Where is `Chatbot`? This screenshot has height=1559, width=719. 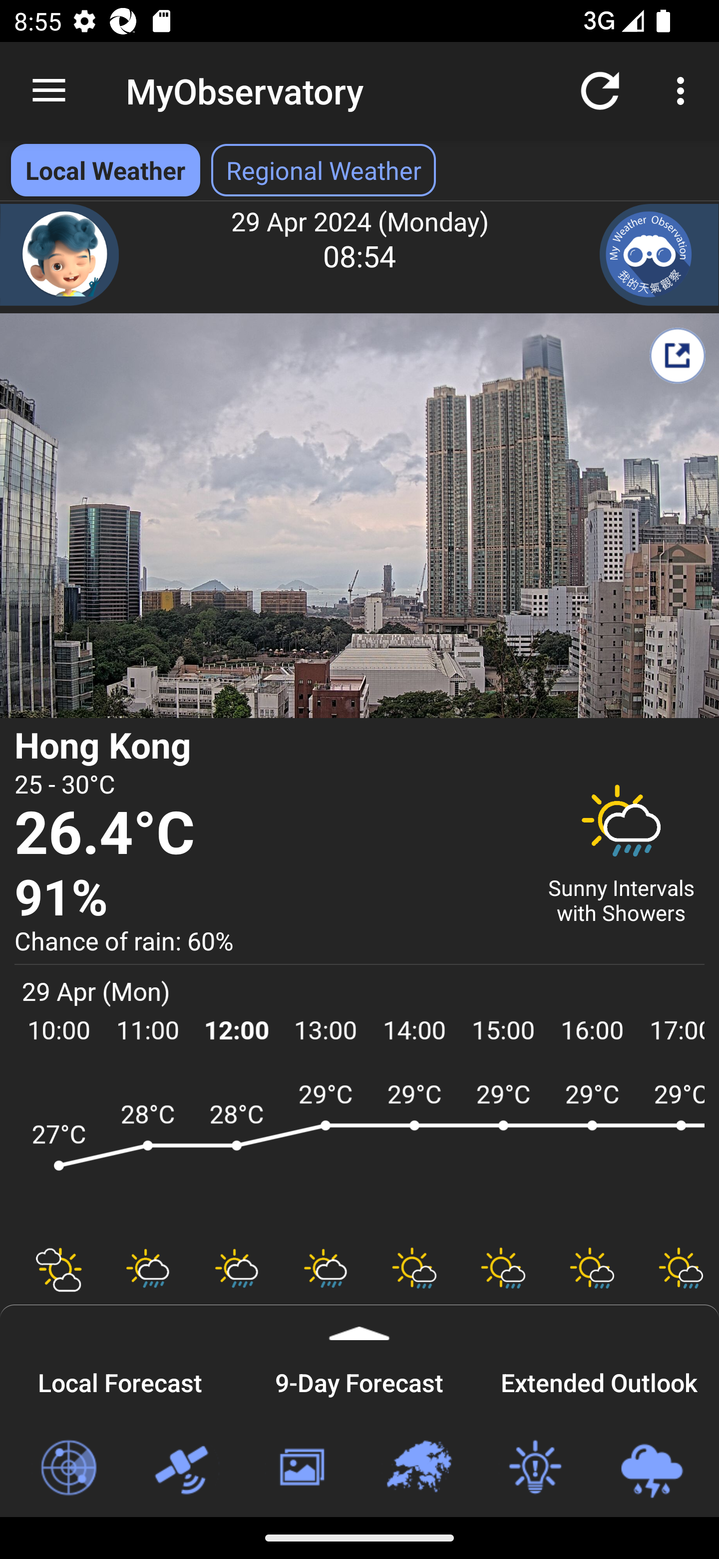 Chatbot is located at coordinates (60, 255).